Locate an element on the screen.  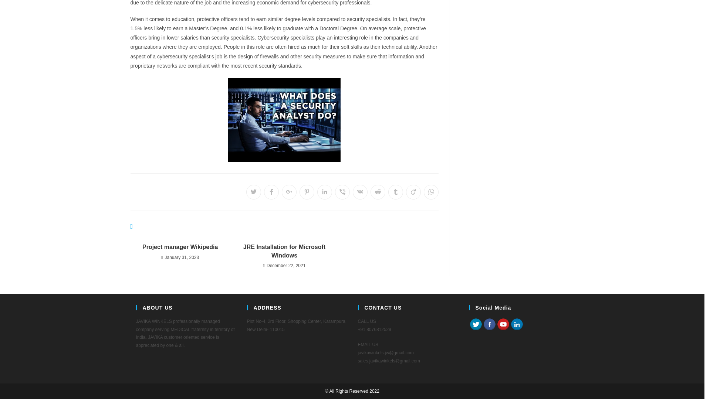
JRE Installation for Microsoft Windows is located at coordinates (284, 251).